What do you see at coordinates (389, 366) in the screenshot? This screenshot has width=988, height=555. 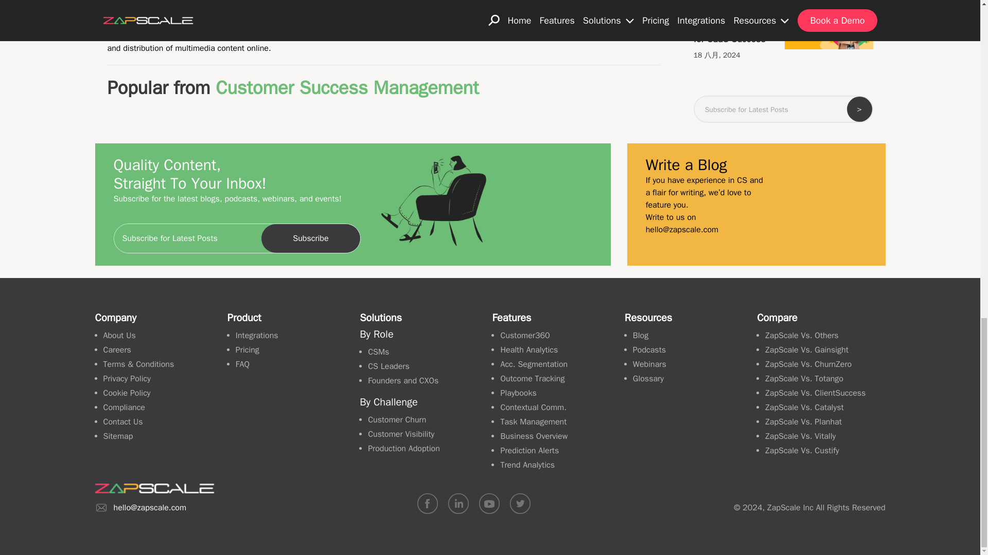 I see `CS Leaders` at bounding box center [389, 366].